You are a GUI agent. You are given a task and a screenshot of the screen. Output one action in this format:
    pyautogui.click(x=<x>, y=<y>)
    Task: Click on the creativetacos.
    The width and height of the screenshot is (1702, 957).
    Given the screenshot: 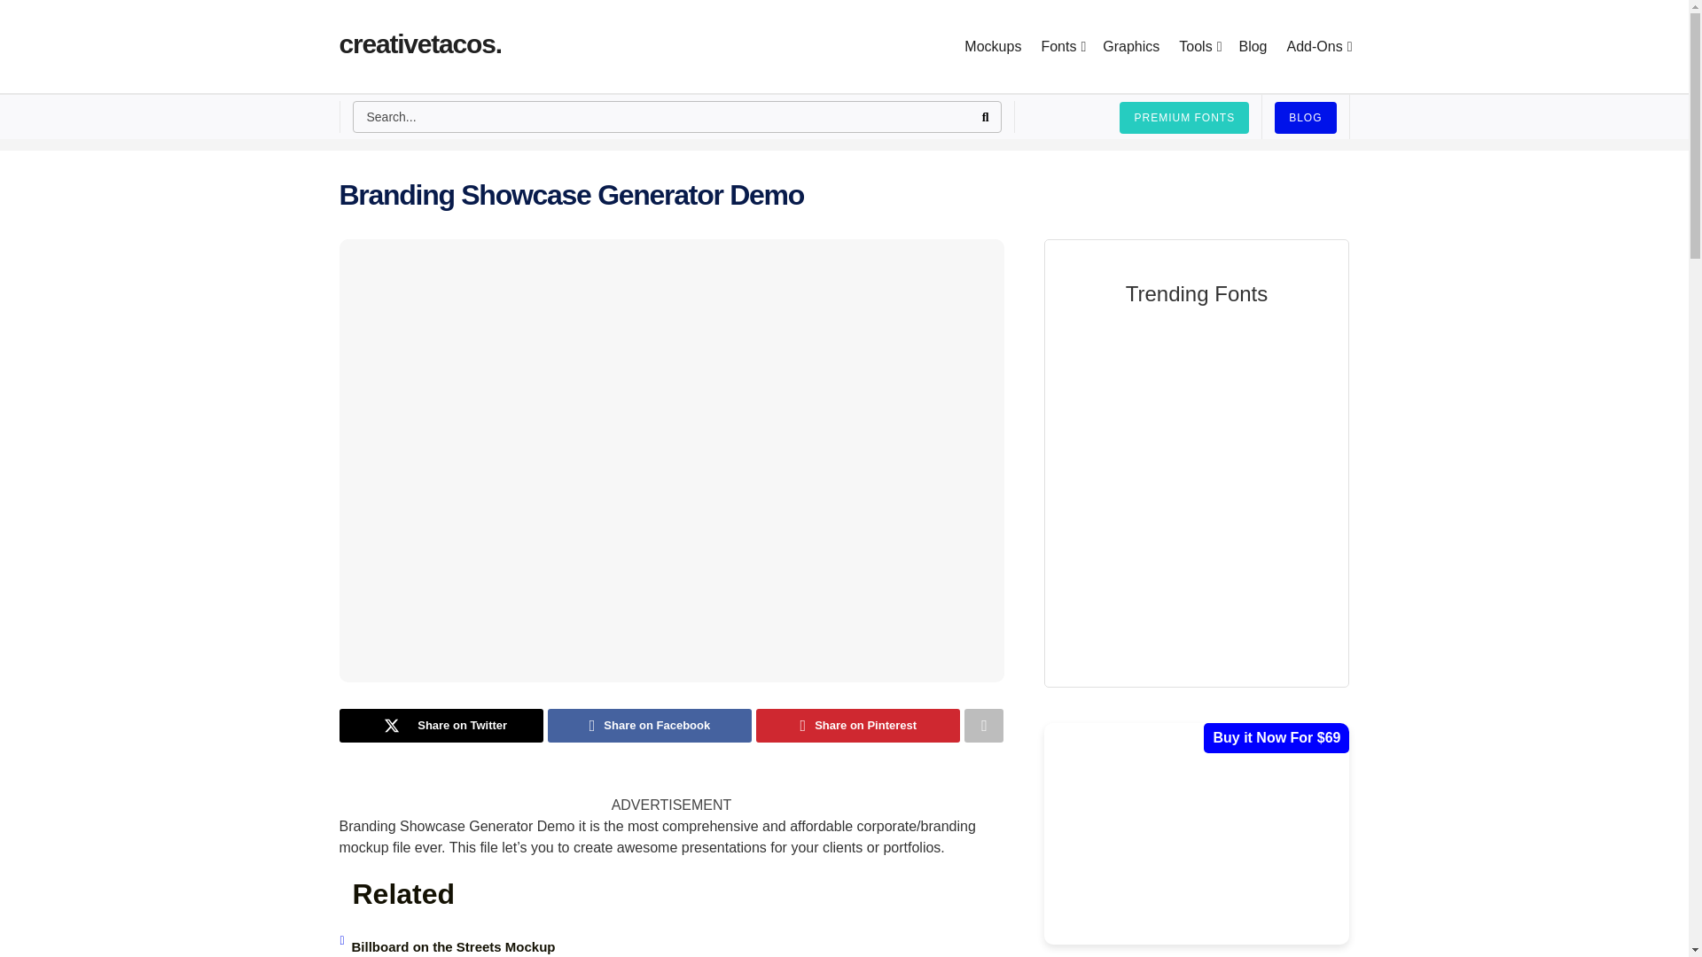 What is the action you would take?
    pyautogui.click(x=419, y=46)
    